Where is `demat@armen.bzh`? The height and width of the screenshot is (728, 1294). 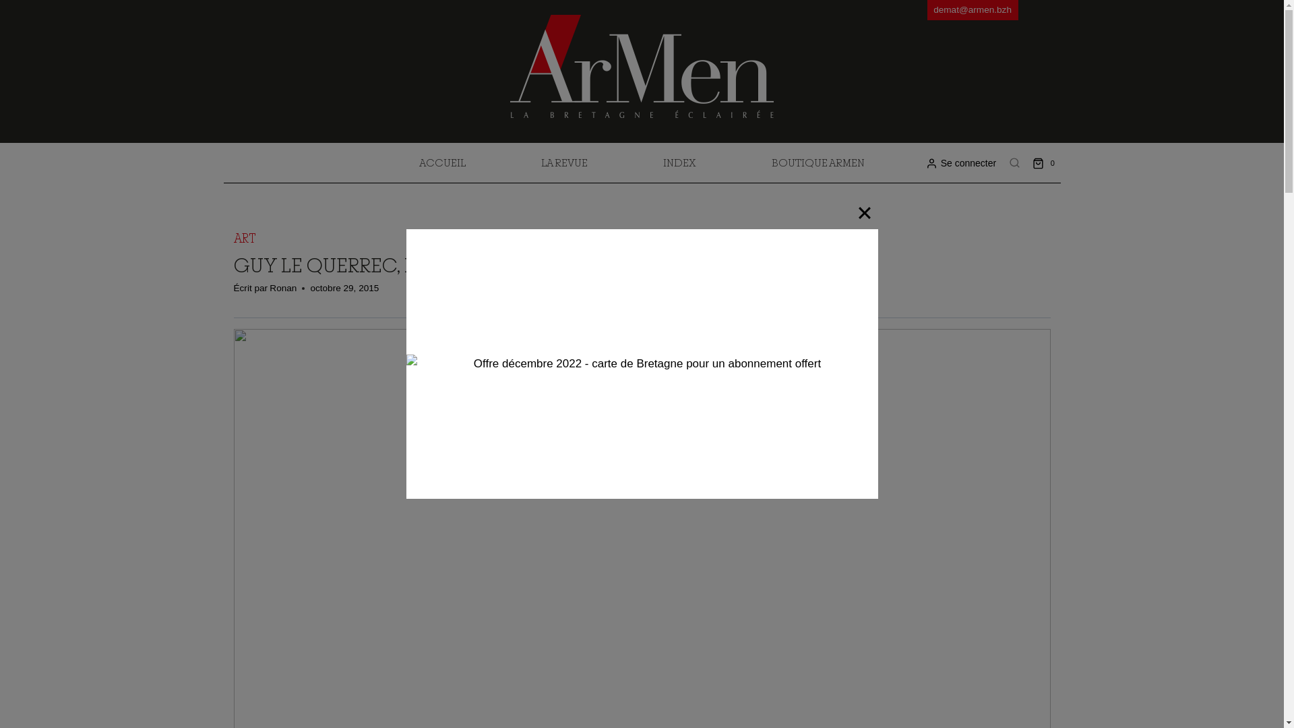 demat@armen.bzh is located at coordinates (973, 10).